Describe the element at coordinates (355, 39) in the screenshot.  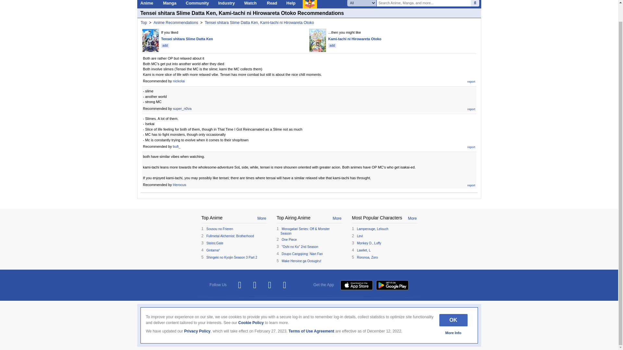
I see `Kami-tachi ni Hirowareta Otoko` at that location.